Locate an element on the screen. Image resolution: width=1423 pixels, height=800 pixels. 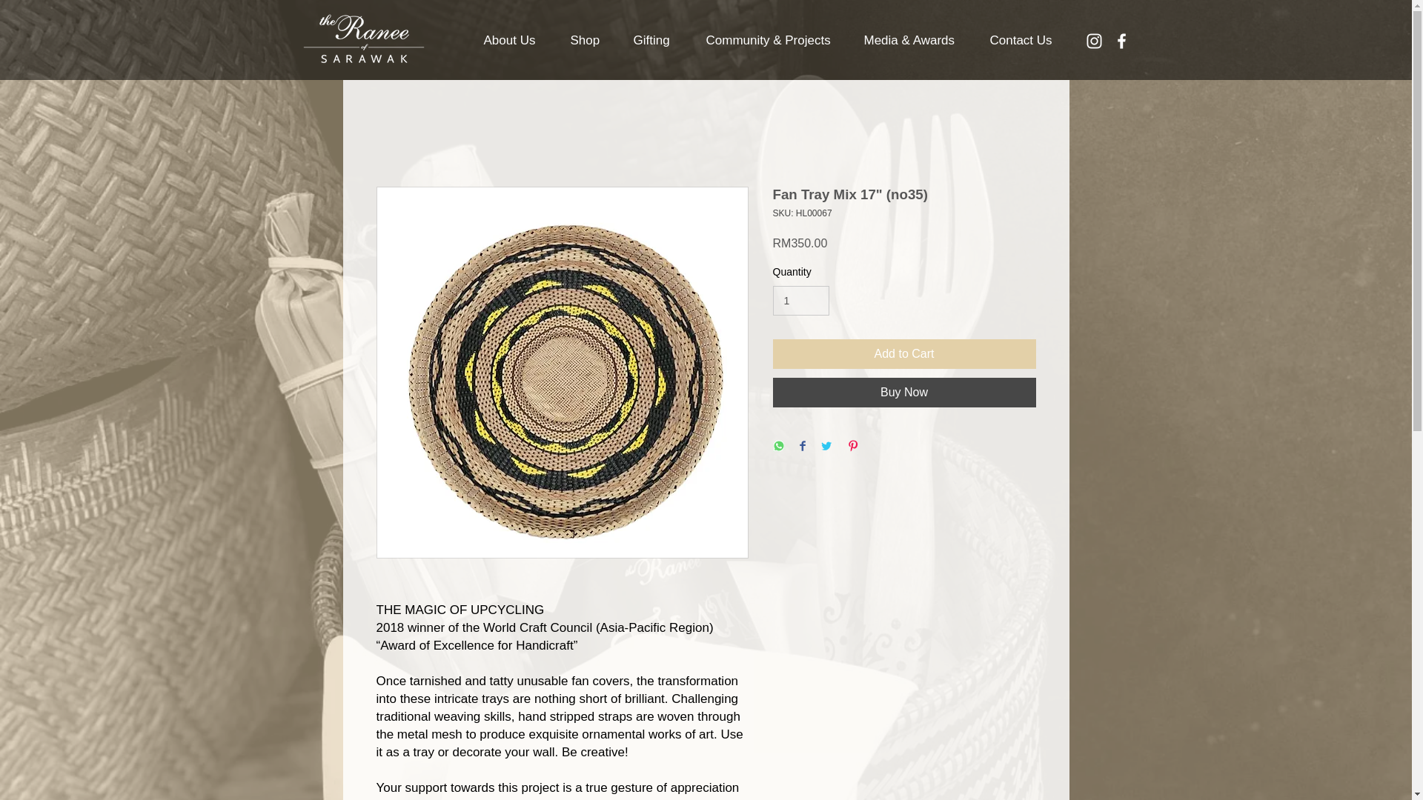
1 is located at coordinates (800, 301).